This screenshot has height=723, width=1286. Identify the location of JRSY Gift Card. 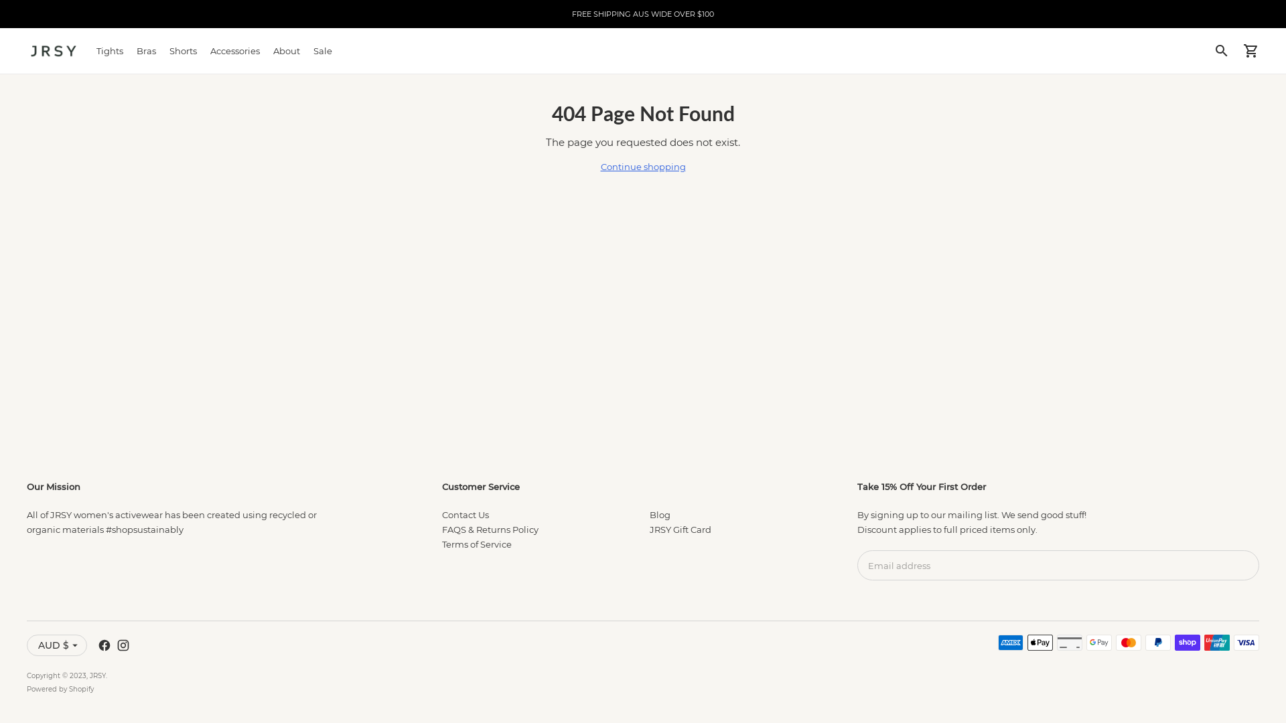
(681, 530).